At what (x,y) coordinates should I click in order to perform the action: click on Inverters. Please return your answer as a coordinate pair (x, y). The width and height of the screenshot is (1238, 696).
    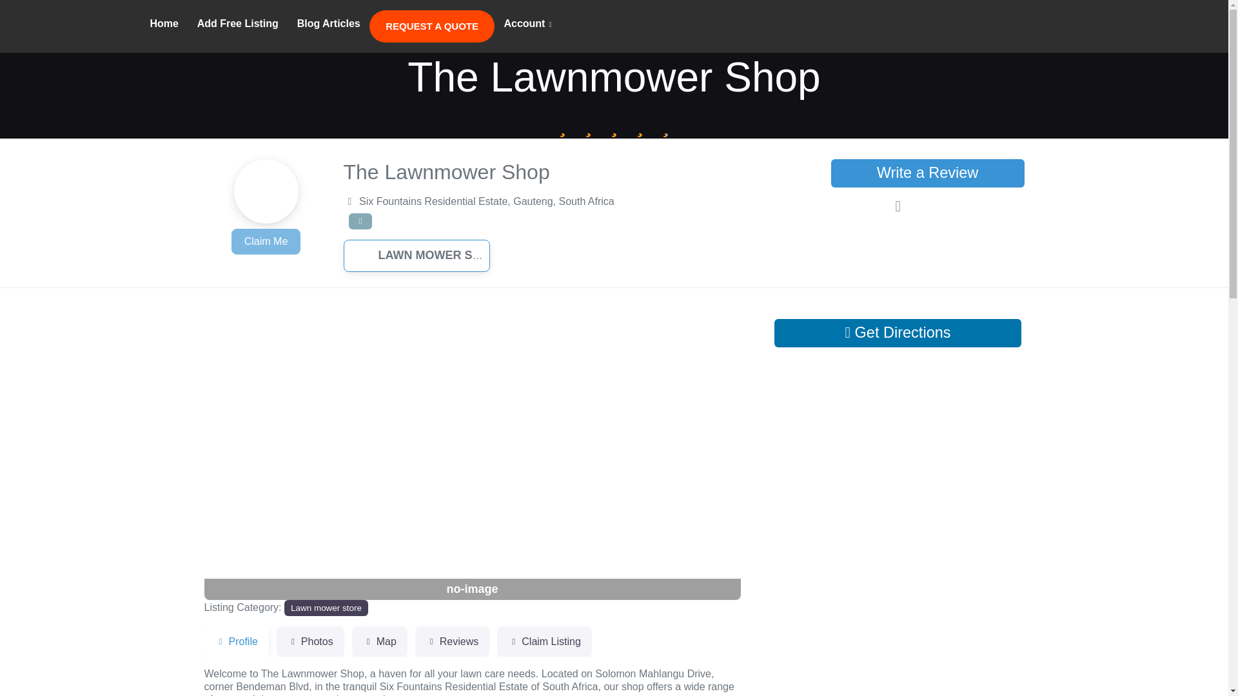
    Looking at the image, I should click on (60, 24).